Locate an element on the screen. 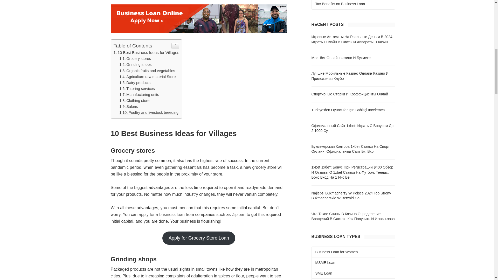 The height and width of the screenshot is (280, 498). 10 Best Business Ideas for Villages is located at coordinates (146, 52).